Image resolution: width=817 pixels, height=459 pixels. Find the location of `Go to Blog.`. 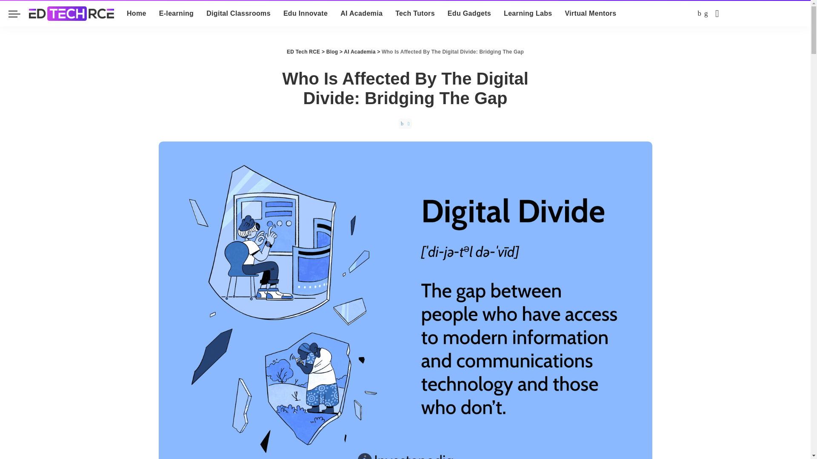

Go to Blog. is located at coordinates (332, 51).